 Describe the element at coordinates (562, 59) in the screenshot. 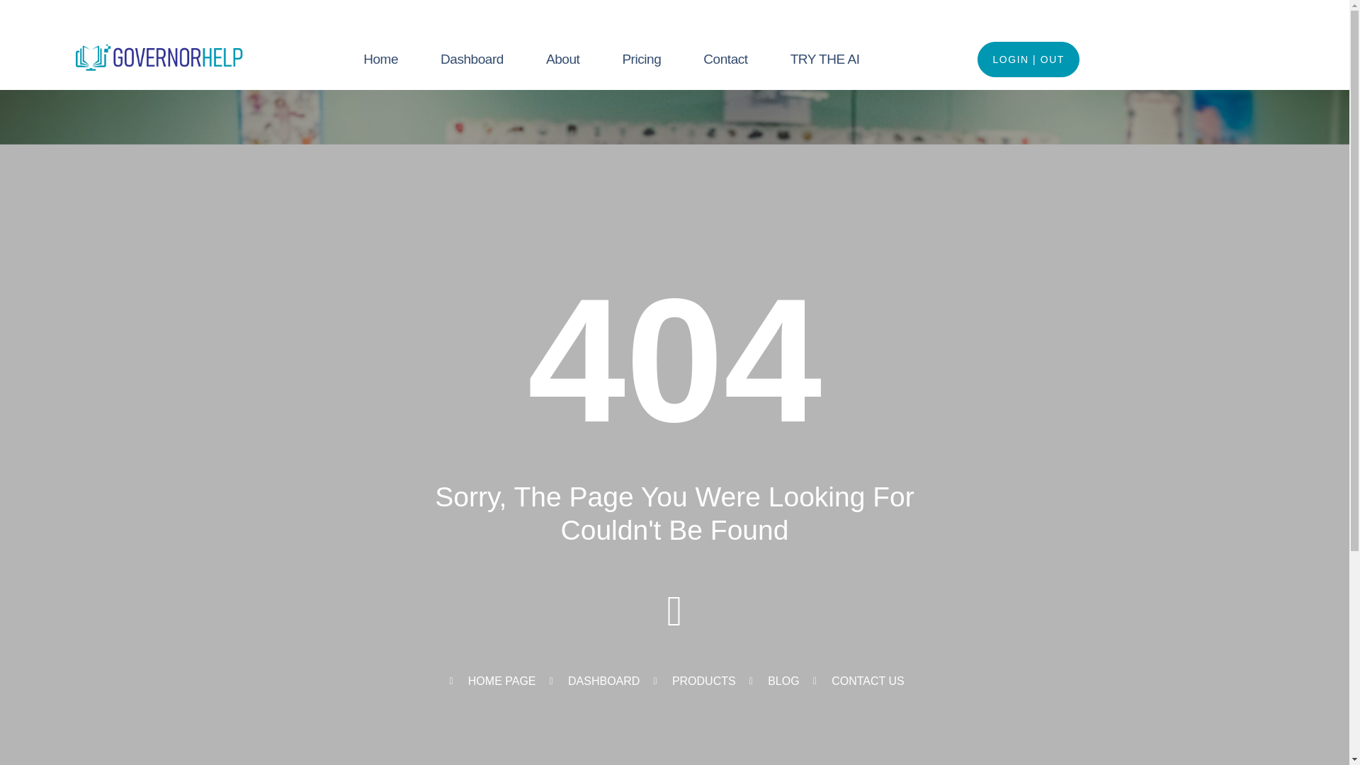

I see `About` at that location.